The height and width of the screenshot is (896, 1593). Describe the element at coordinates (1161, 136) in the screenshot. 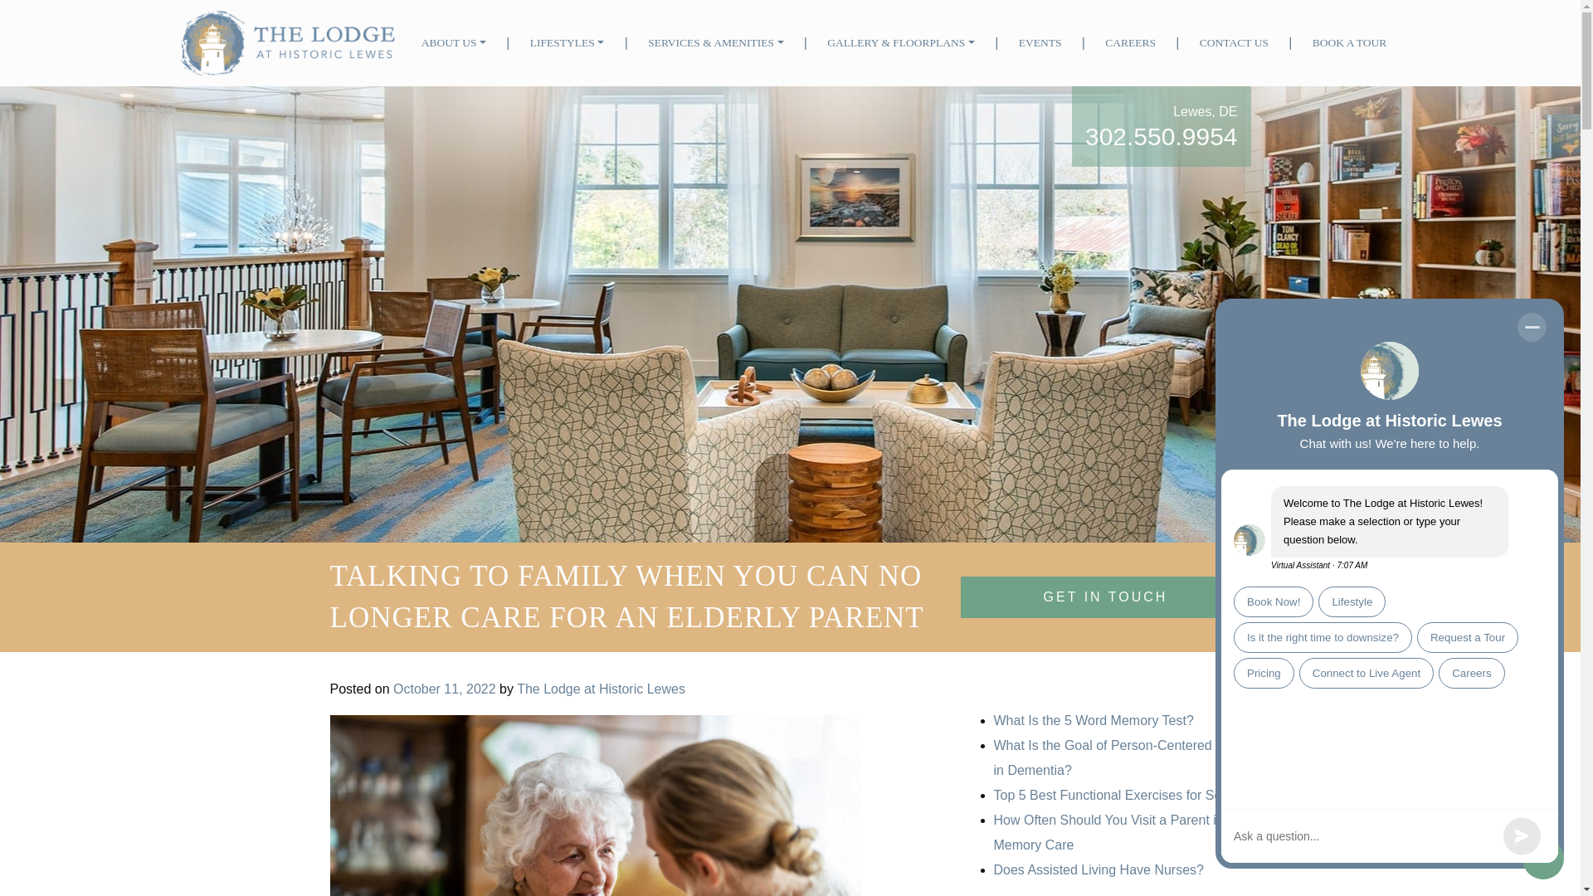

I see `302.550.9954` at that location.